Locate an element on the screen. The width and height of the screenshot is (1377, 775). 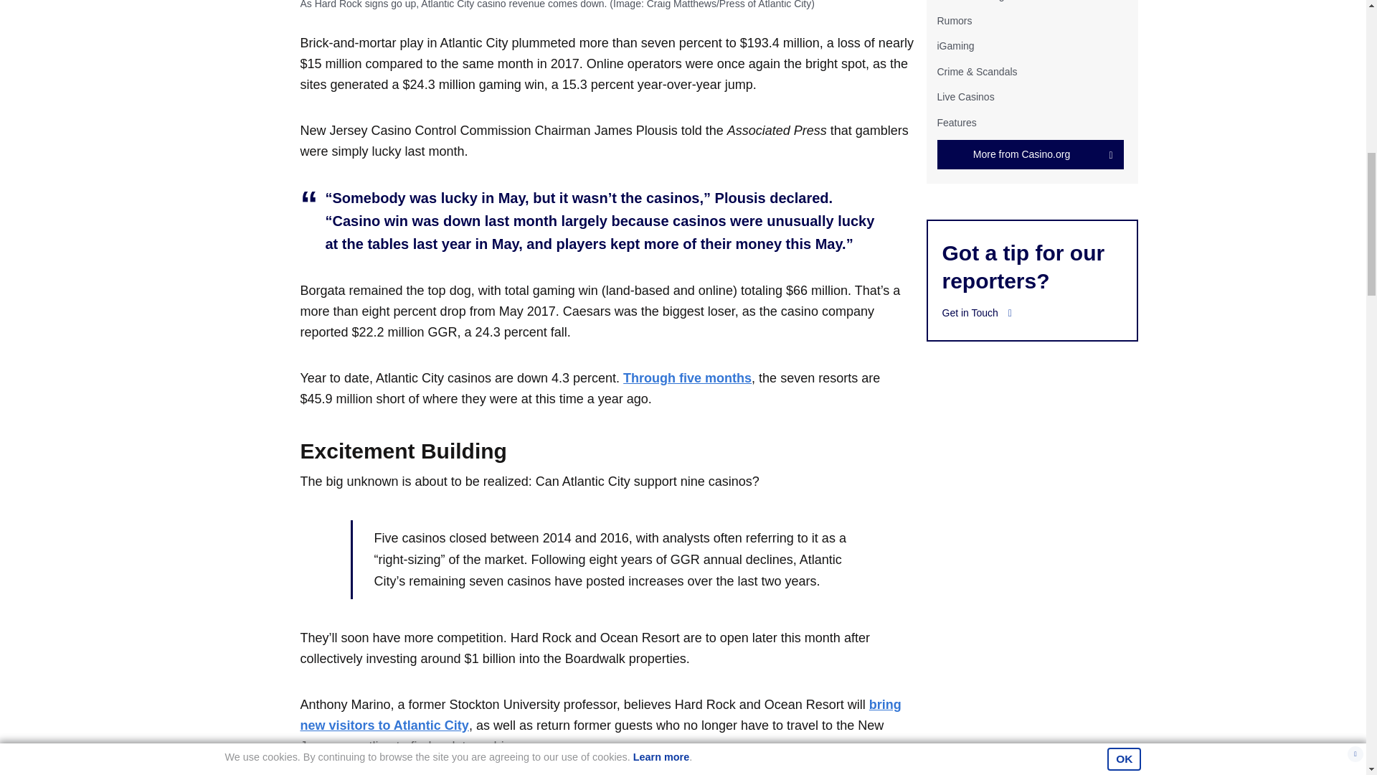
iGaming is located at coordinates (955, 46).